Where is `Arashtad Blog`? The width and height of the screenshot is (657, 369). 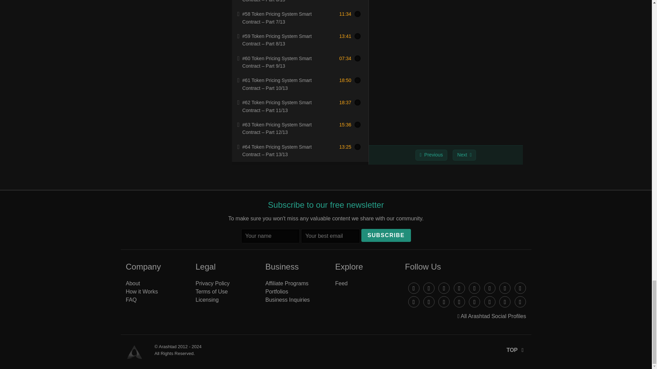
Arashtad Blog is located at coordinates (135, 352).